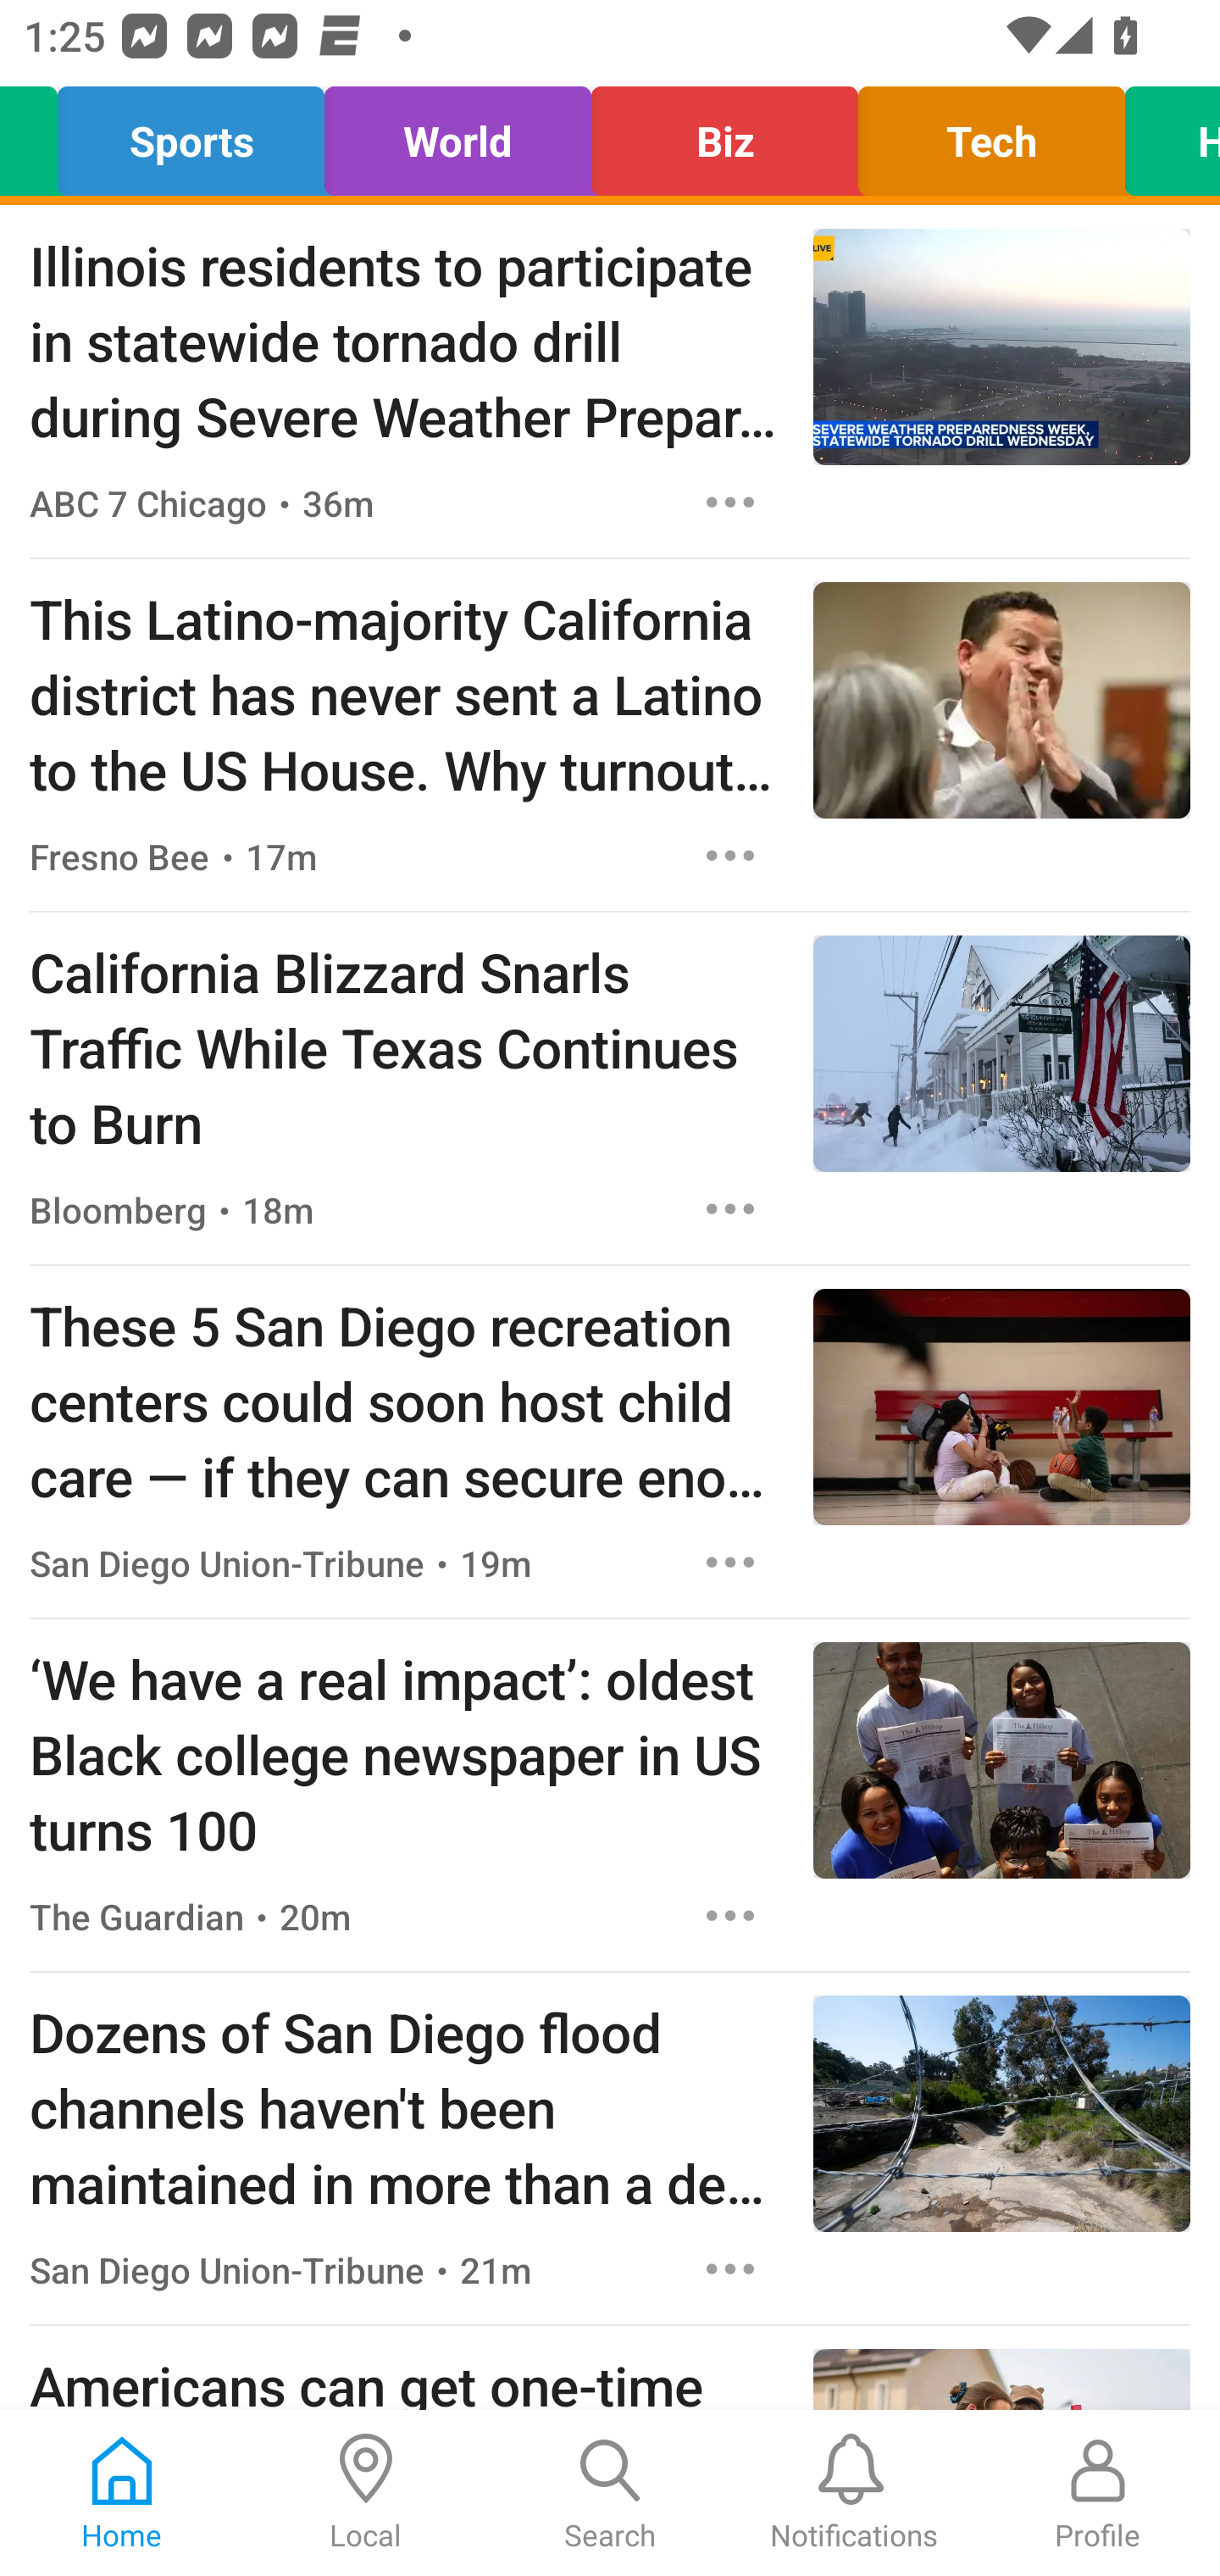 The width and height of the screenshot is (1220, 2576). What do you see at coordinates (730, 2269) in the screenshot?
I see `Options` at bounding box center [730, 2269].